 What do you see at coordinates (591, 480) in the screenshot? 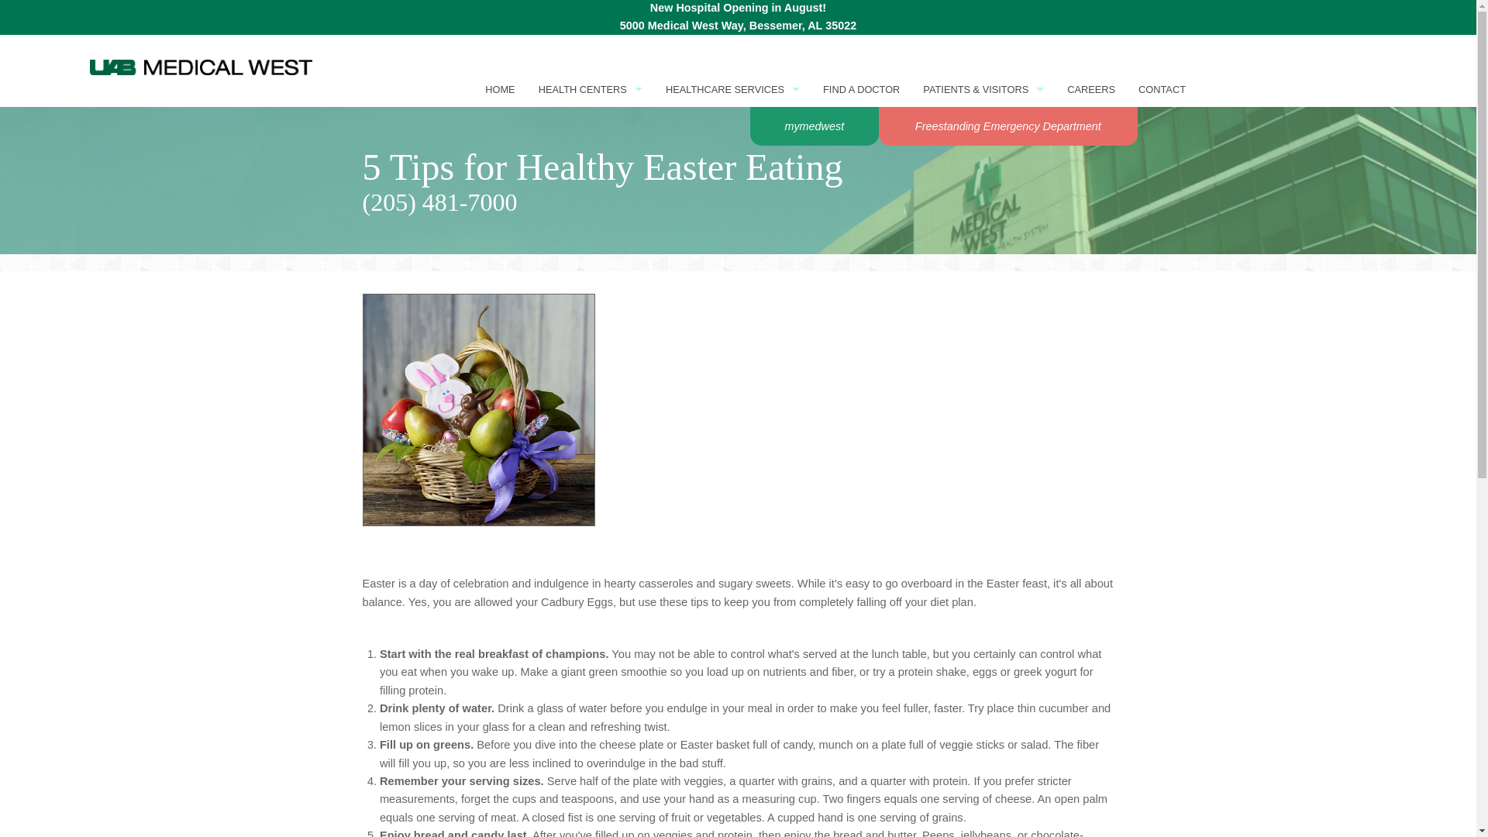
I see `MEDICAL WEST NEUROLOGY HEALTH CENTER` at bounding box center [591, 480].